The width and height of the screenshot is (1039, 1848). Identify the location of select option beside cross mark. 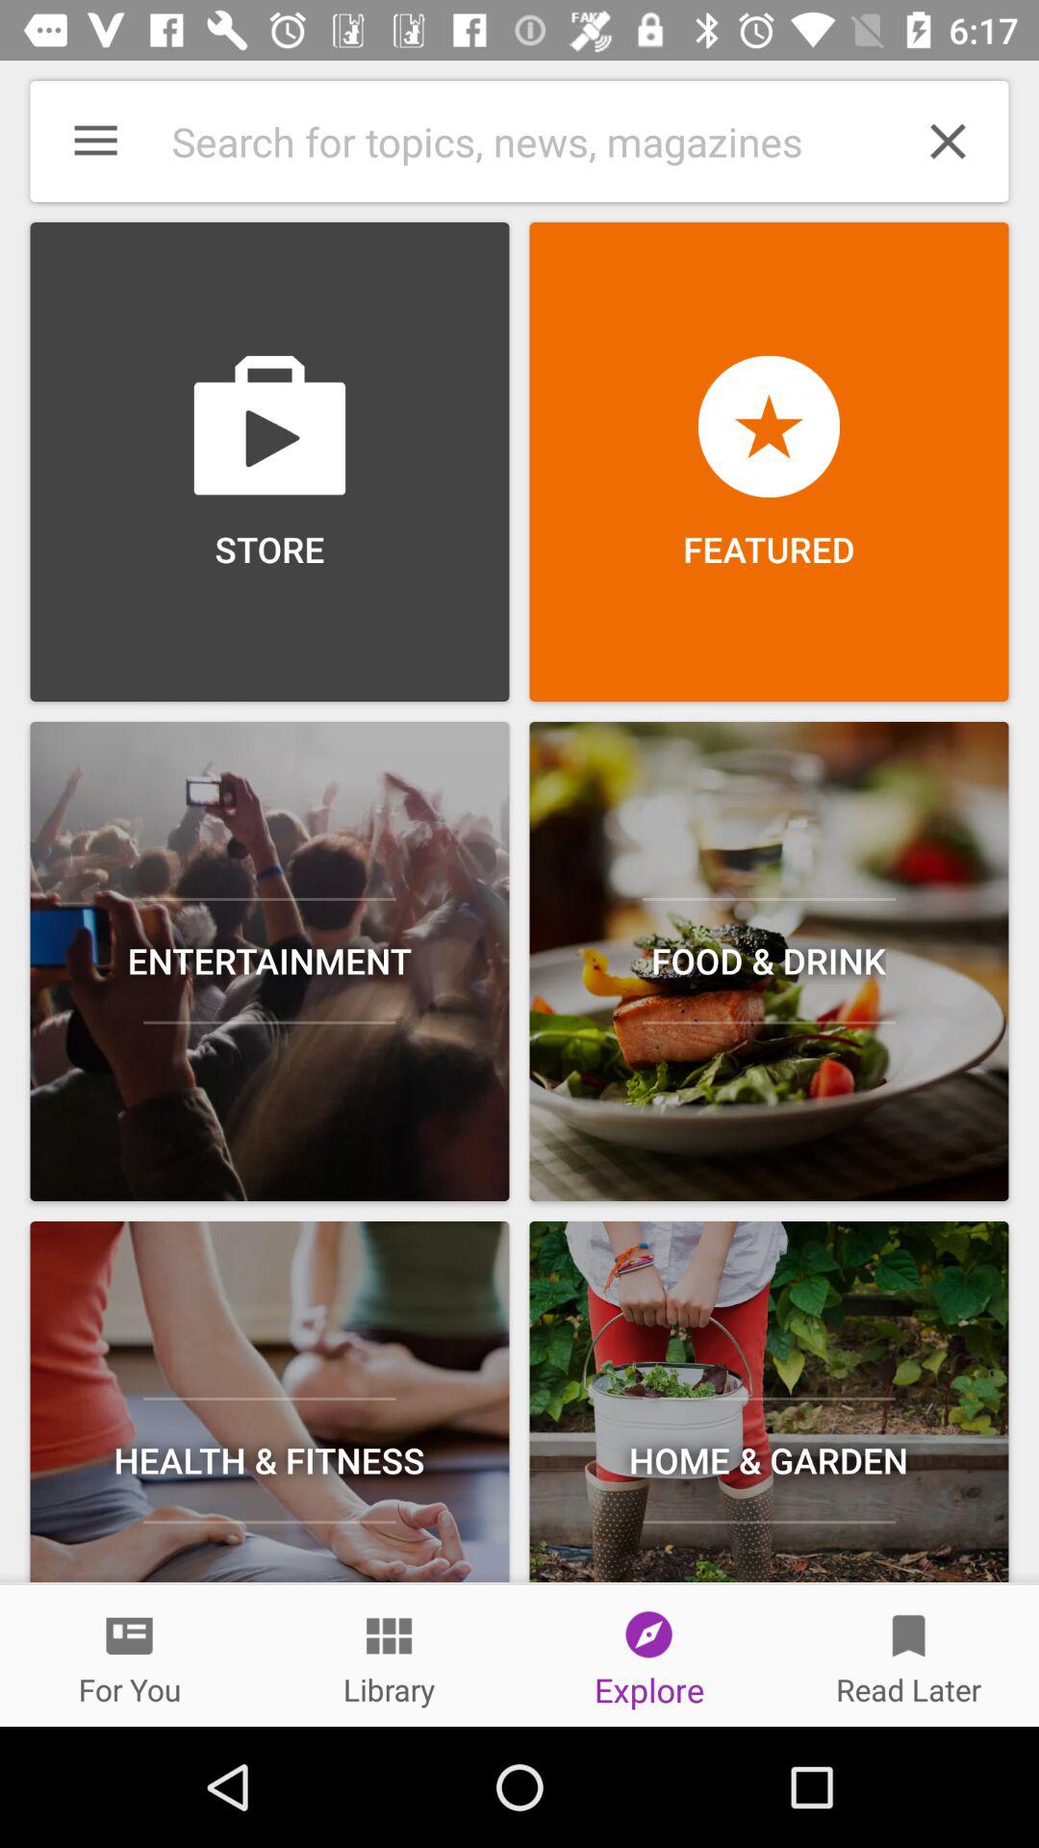
(510, 141).